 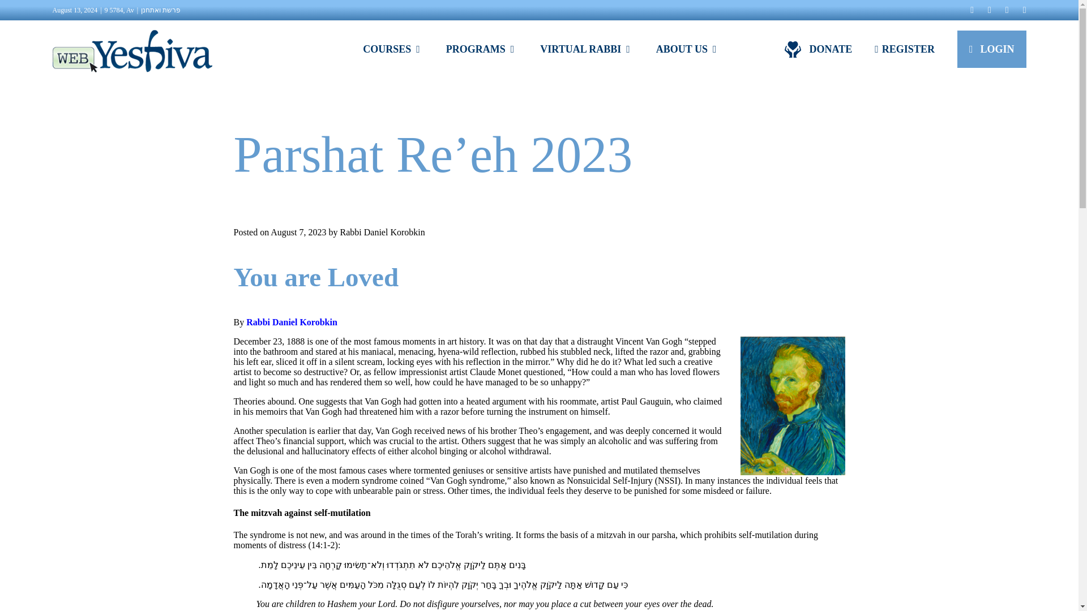 I want to click on August 7, 2023, so click(x=298, y=232).